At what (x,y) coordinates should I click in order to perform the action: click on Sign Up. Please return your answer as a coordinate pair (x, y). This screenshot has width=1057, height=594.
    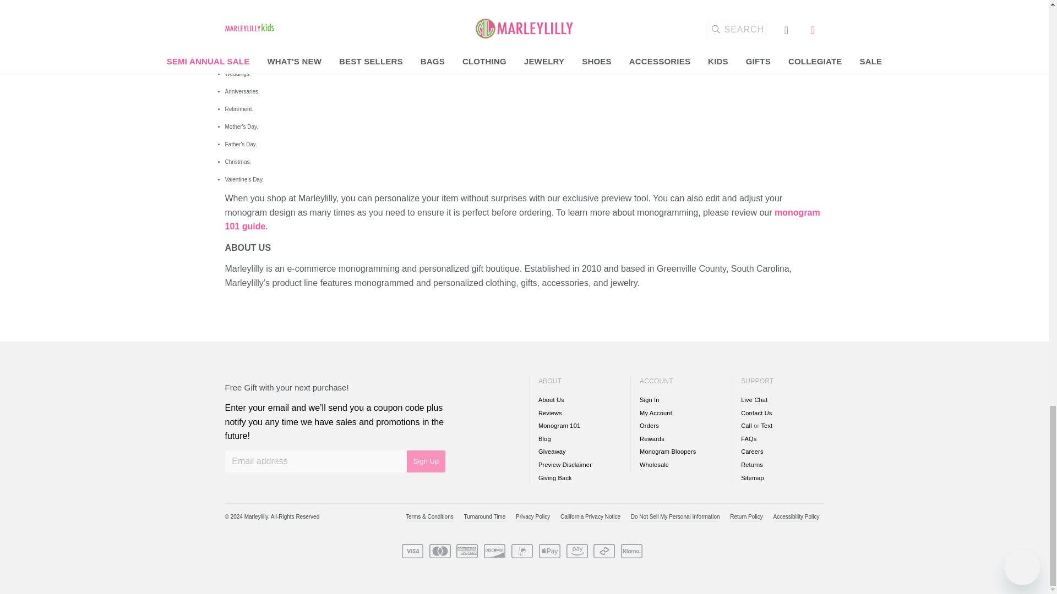
    Looking at the image, I should click on (426, 461).